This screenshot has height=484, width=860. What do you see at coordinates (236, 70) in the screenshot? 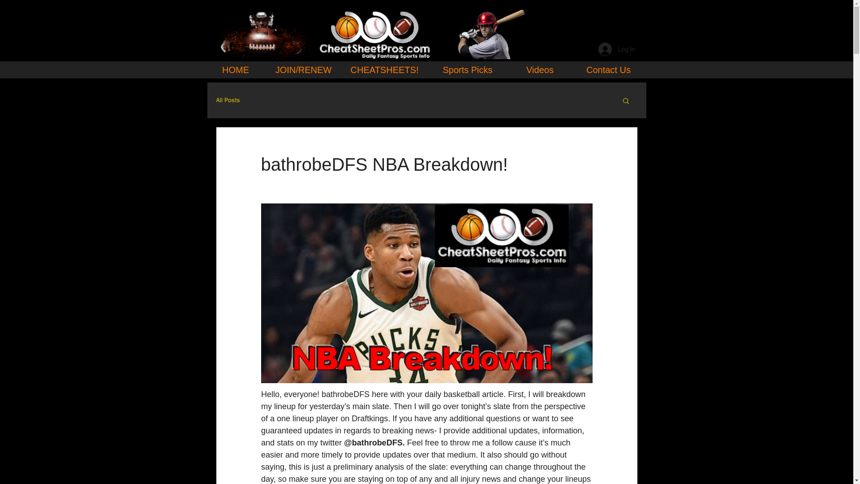
I see `HOME` at bounding box center [236, 70].